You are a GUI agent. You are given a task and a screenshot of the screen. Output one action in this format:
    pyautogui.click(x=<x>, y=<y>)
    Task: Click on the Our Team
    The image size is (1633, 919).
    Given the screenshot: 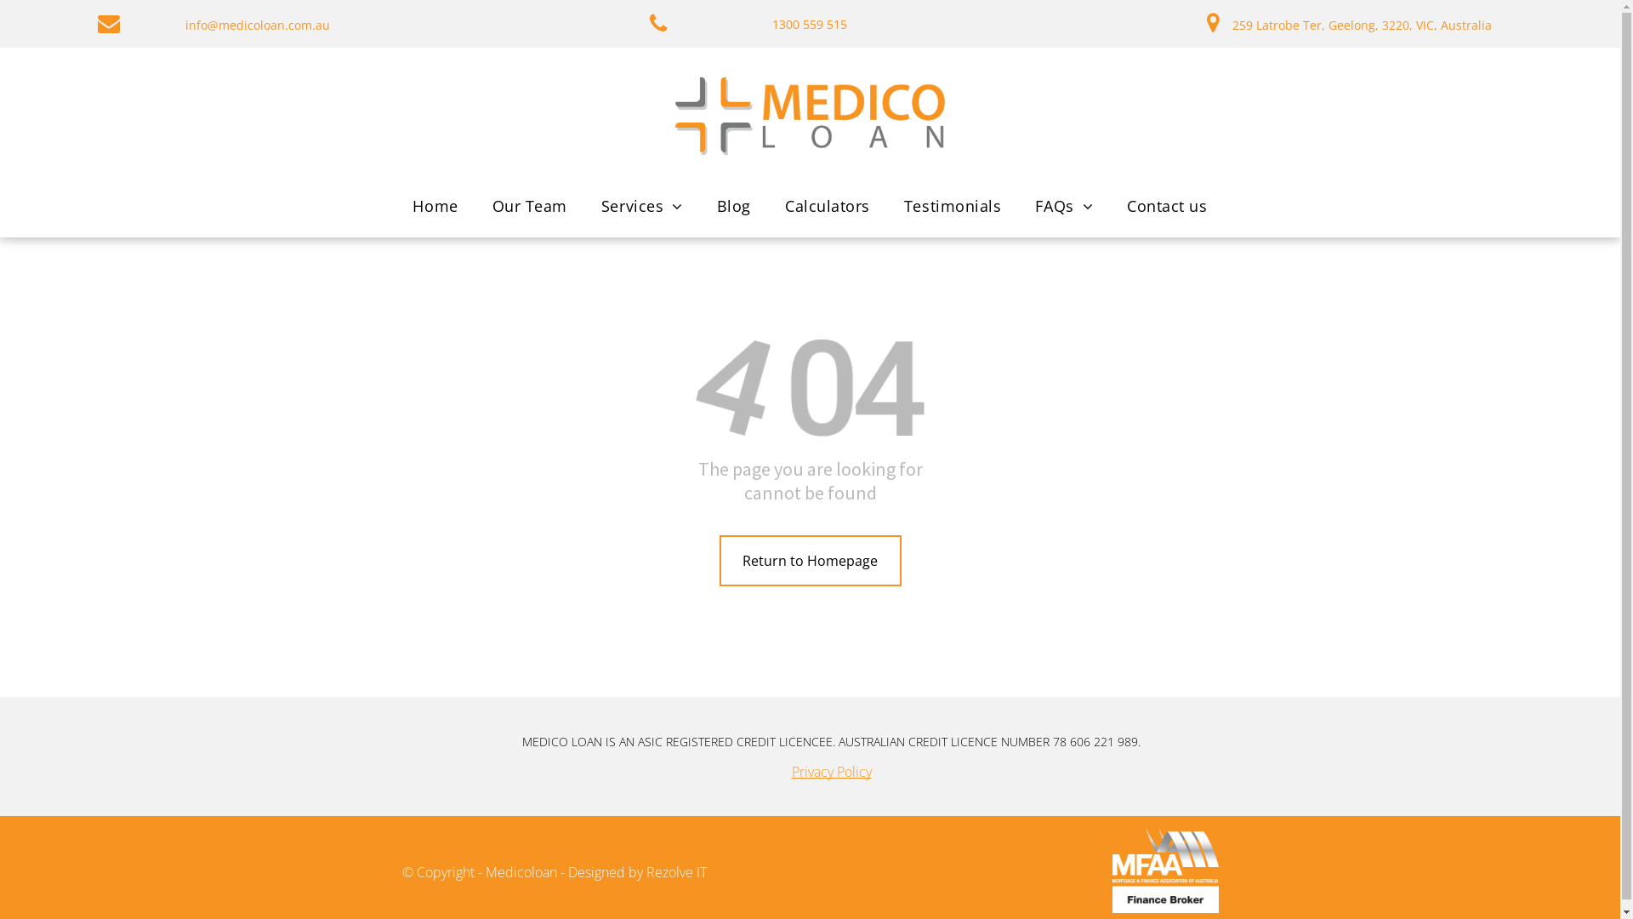 What is the action you would take?
    pyautogui.click(x=530, y=206)
    